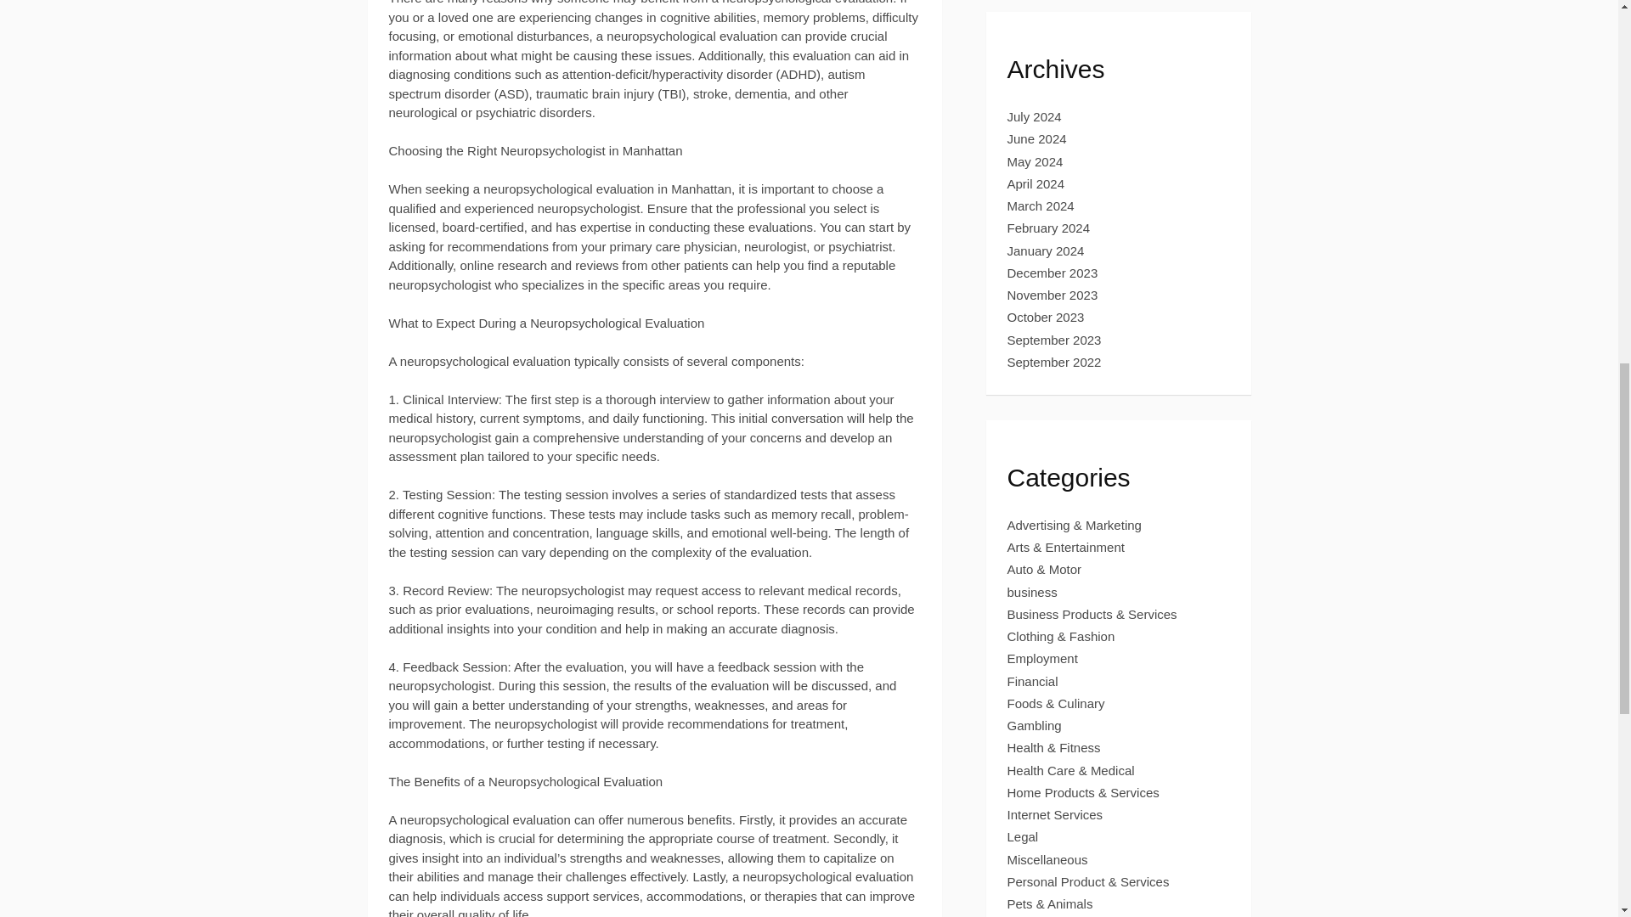  Describe the element at coordinates (1046, 318) in the screenshot. I see `October 2023` at that location.